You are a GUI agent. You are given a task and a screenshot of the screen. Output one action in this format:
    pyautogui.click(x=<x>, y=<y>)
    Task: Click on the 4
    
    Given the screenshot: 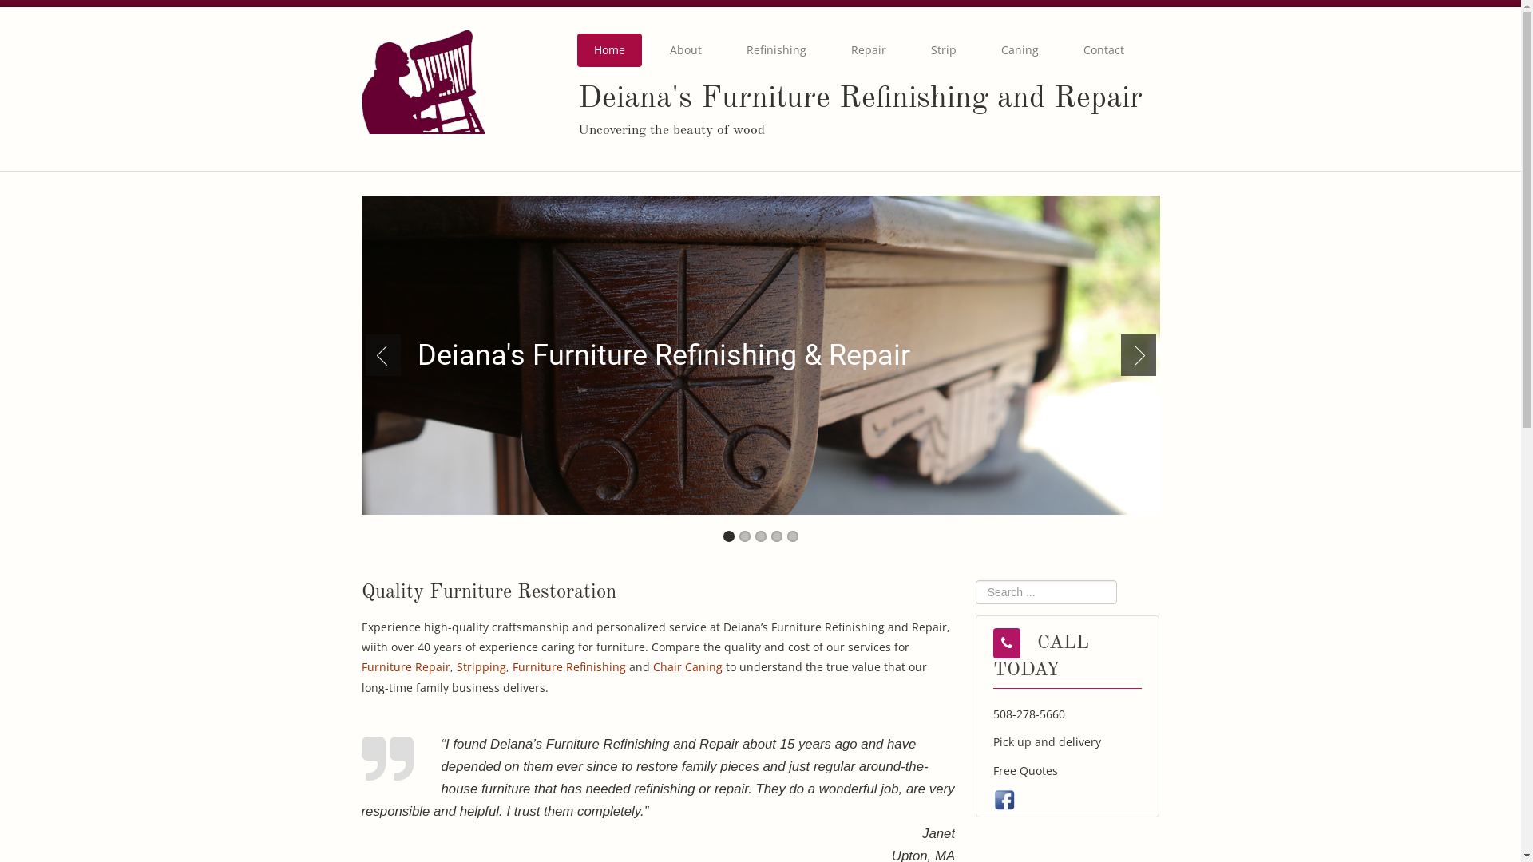 What is the action you would take?
    pyautogui.click(x=776, y=536)
    